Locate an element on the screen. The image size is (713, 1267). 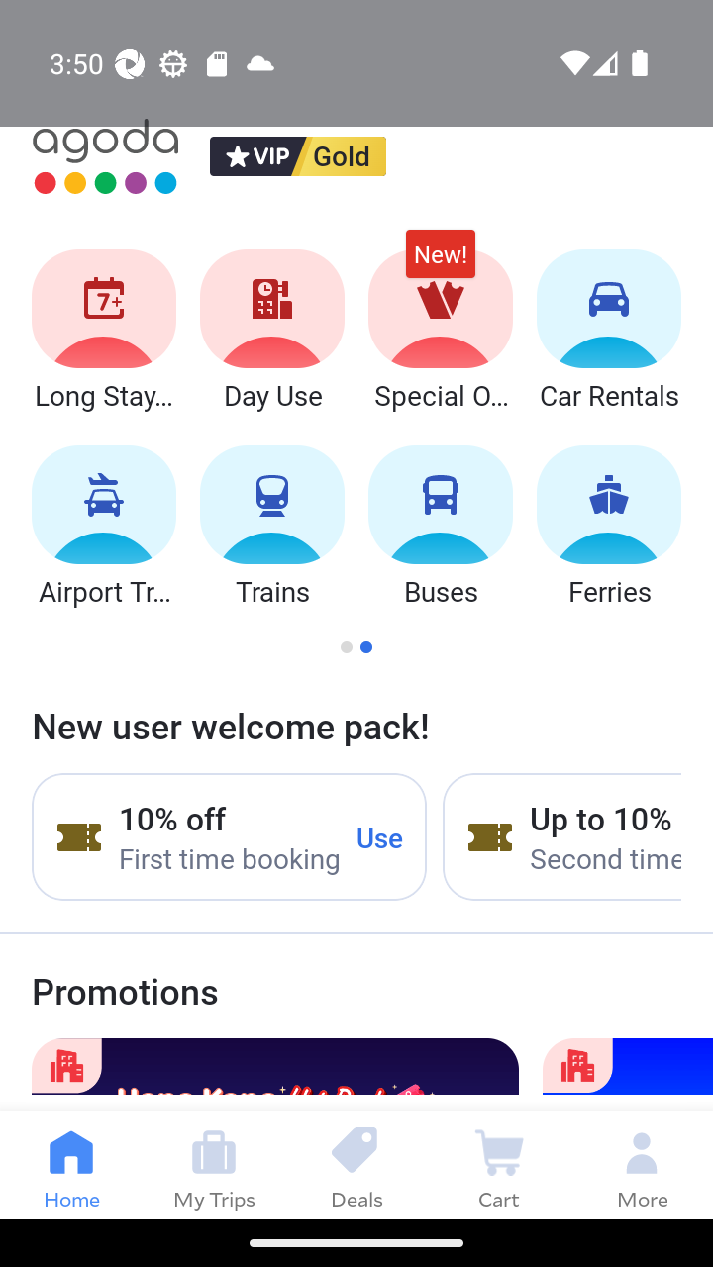
More is located at coordinates (642, 1164).